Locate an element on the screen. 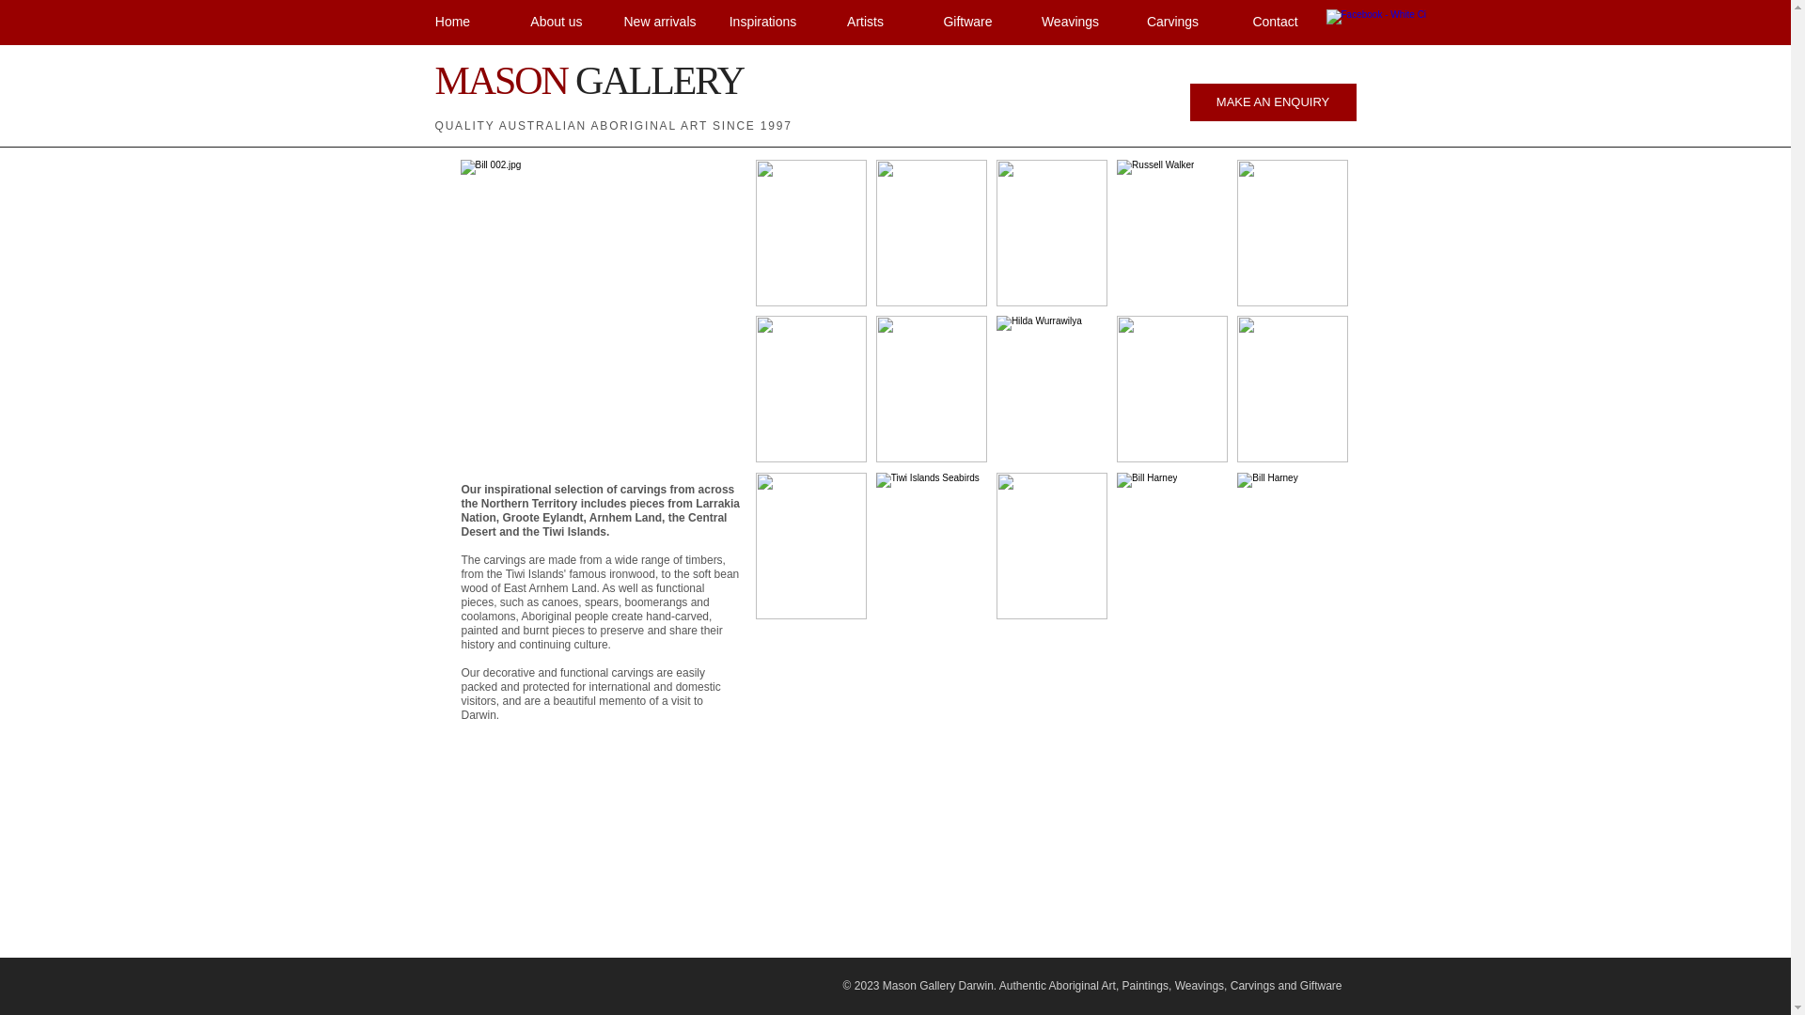 The height and width of the screenshot is (1015, 1805). About us is located at coordinates (556, 23).